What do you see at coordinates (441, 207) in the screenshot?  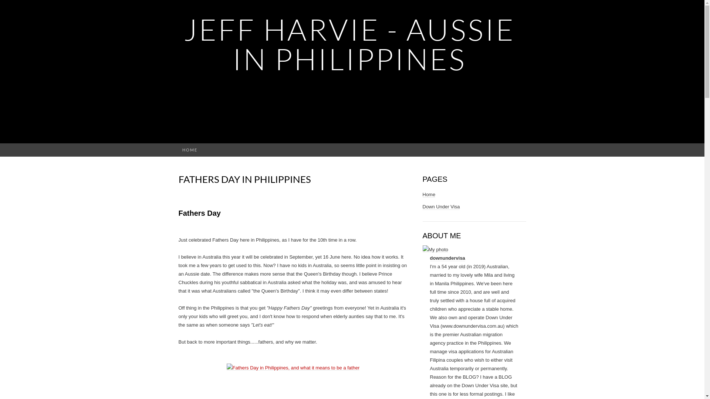 I see `Down Under Visa` at bounding box center [441, 207].